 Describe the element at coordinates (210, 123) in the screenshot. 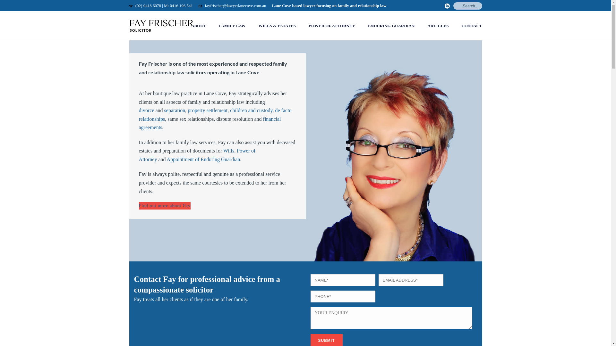

I see ` financial agreements` at that location.